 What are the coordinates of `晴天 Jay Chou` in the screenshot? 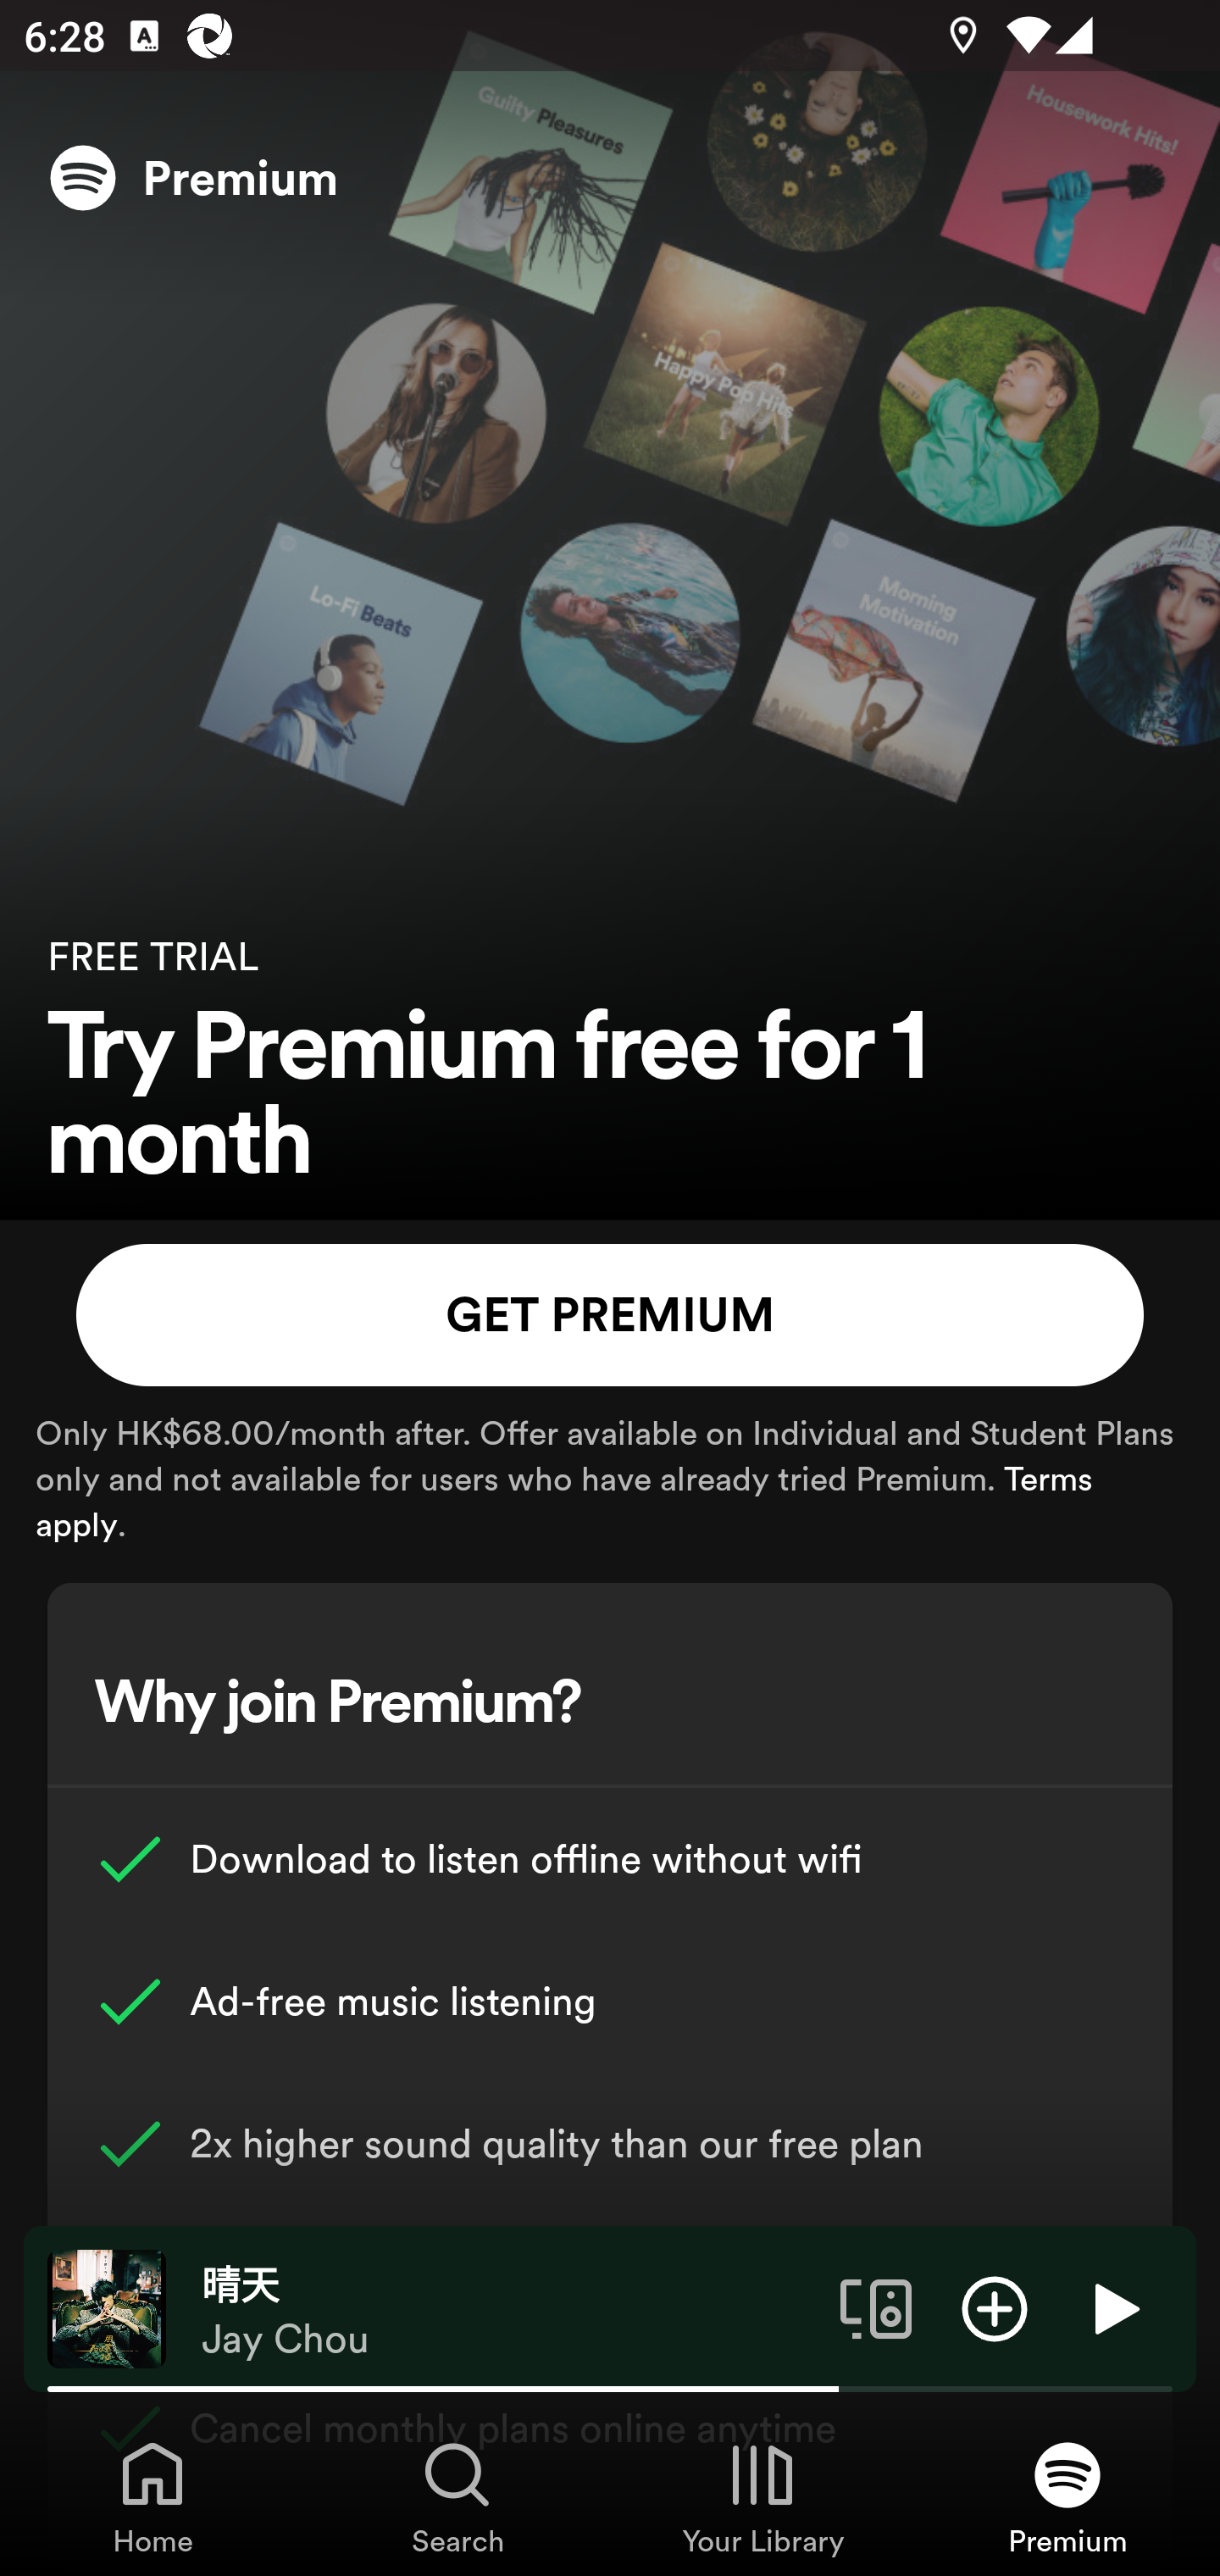 It's located at (508, 2309).